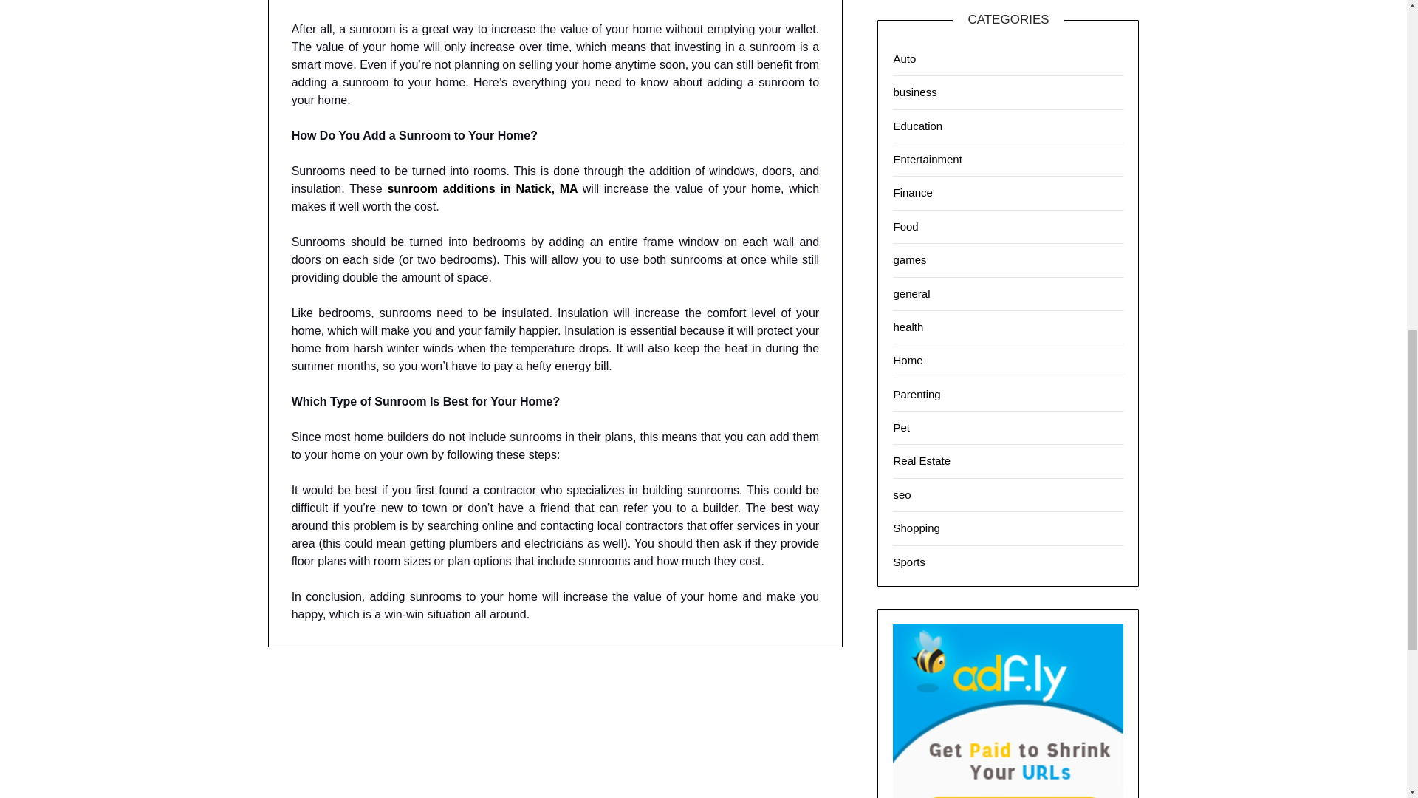 This screenshot has width=1418, height=798. I want to click on Food, so click(905, 226).